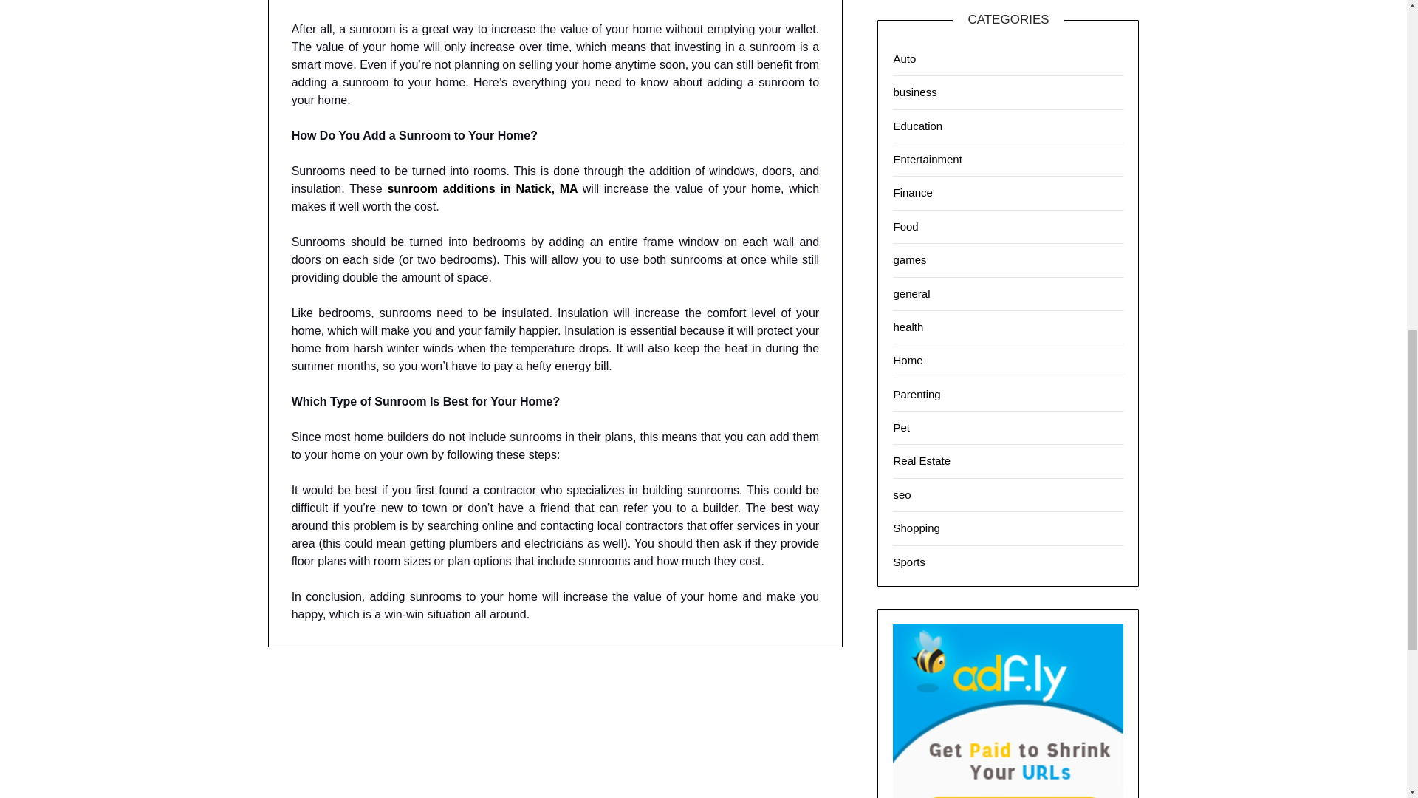 This screenshot has width=1418, height=798. I want to click on Food, so click(905, 226).